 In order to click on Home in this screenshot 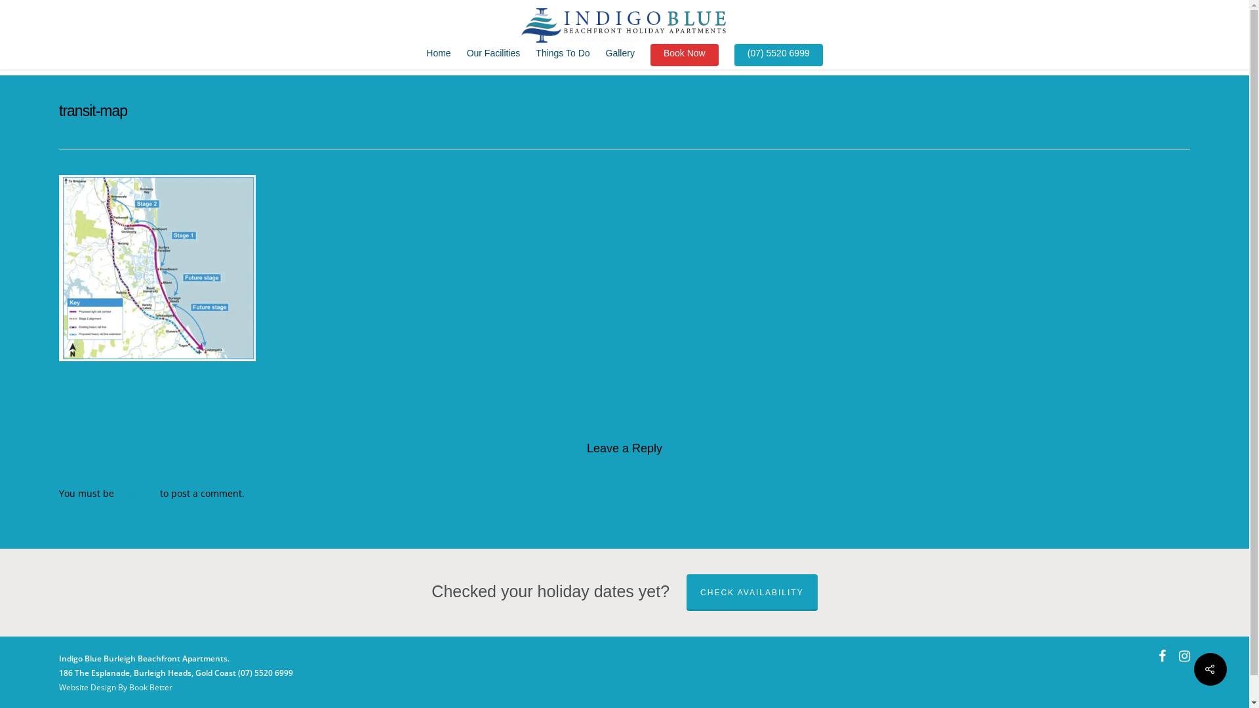, I will do `click(438, 60)`.